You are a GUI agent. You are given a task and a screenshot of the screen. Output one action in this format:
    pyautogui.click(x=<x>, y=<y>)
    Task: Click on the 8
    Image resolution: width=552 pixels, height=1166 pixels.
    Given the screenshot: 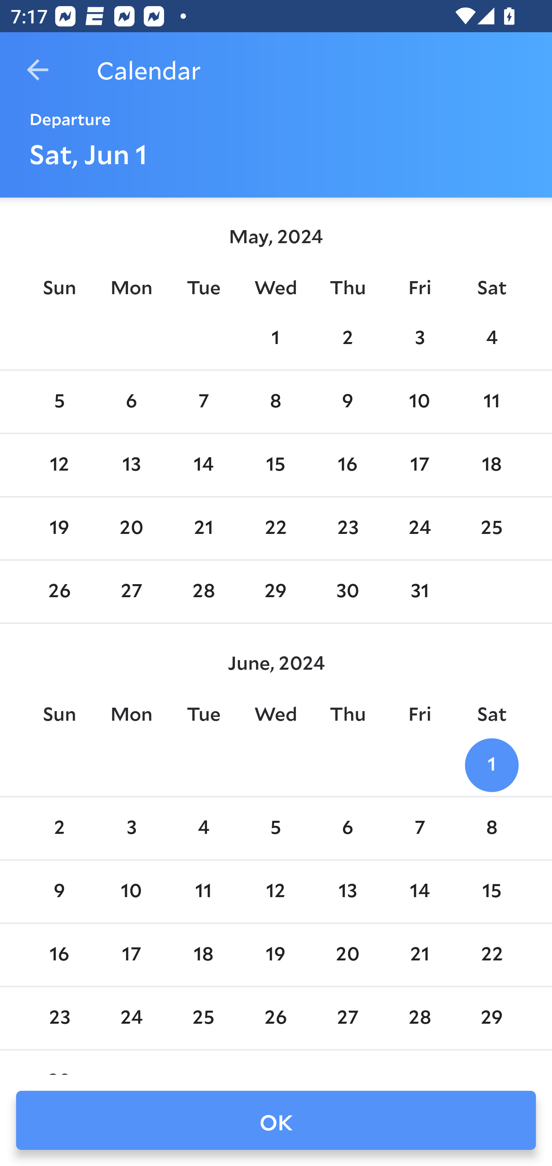 What is the action you would take?
    pyautogui.click(x=276, y=402)
    